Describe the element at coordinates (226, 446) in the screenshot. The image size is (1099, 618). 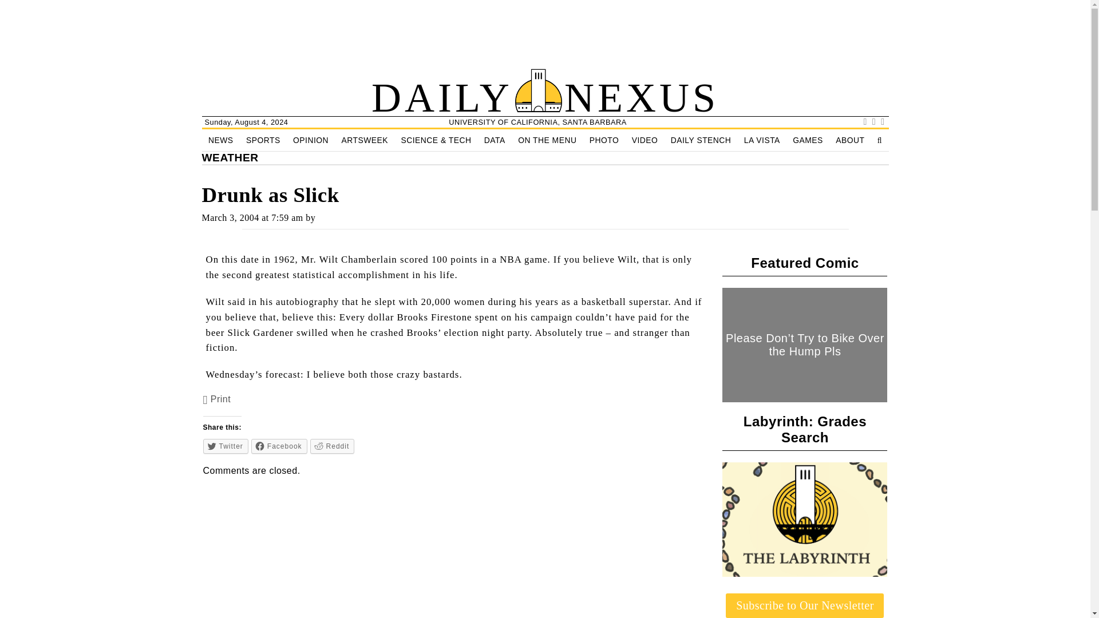
I see `Click to share on Twitter` at that location.